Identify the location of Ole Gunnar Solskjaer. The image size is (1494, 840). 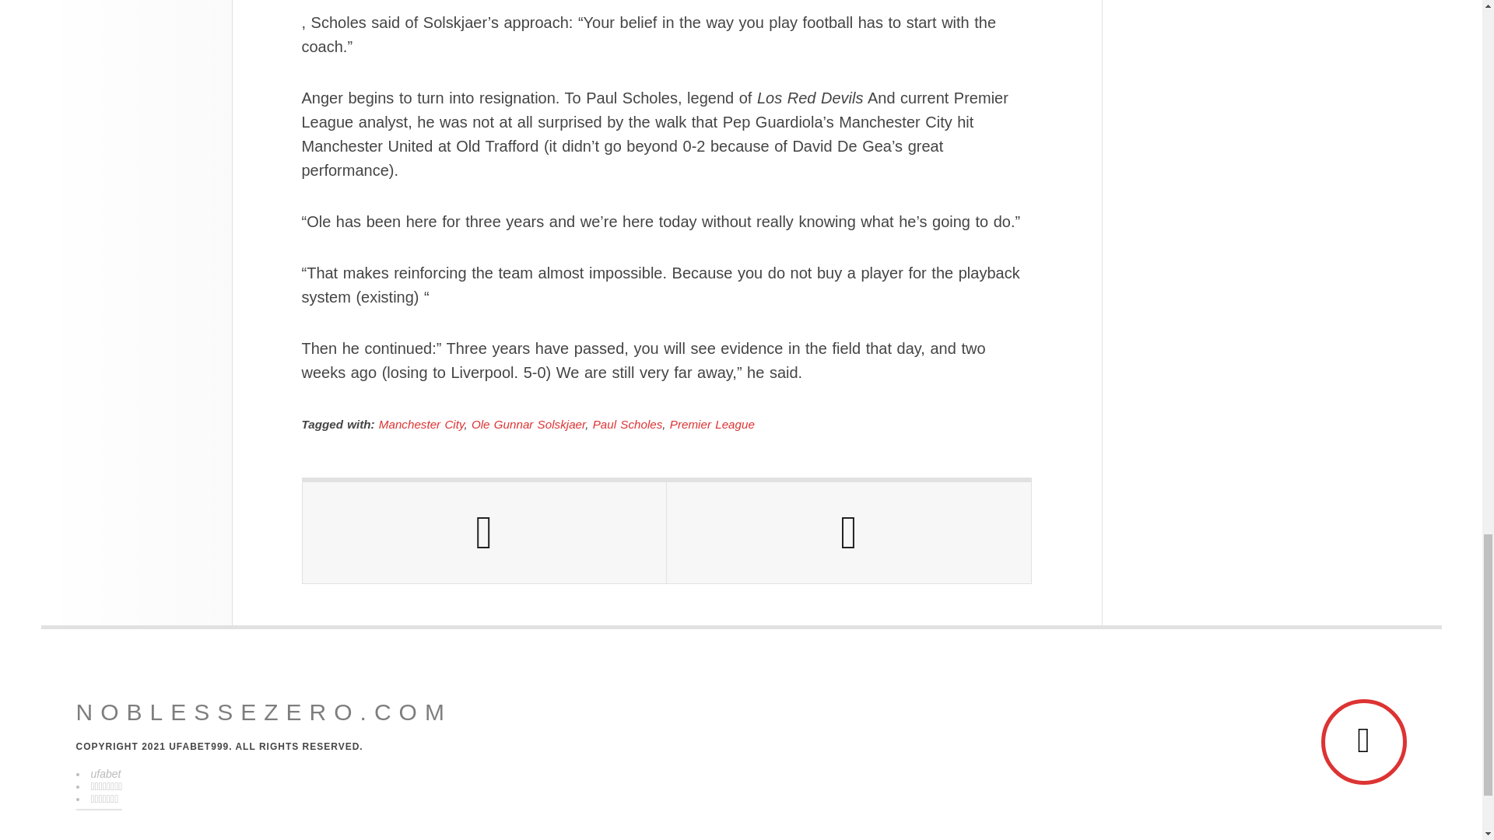
(528, 424).